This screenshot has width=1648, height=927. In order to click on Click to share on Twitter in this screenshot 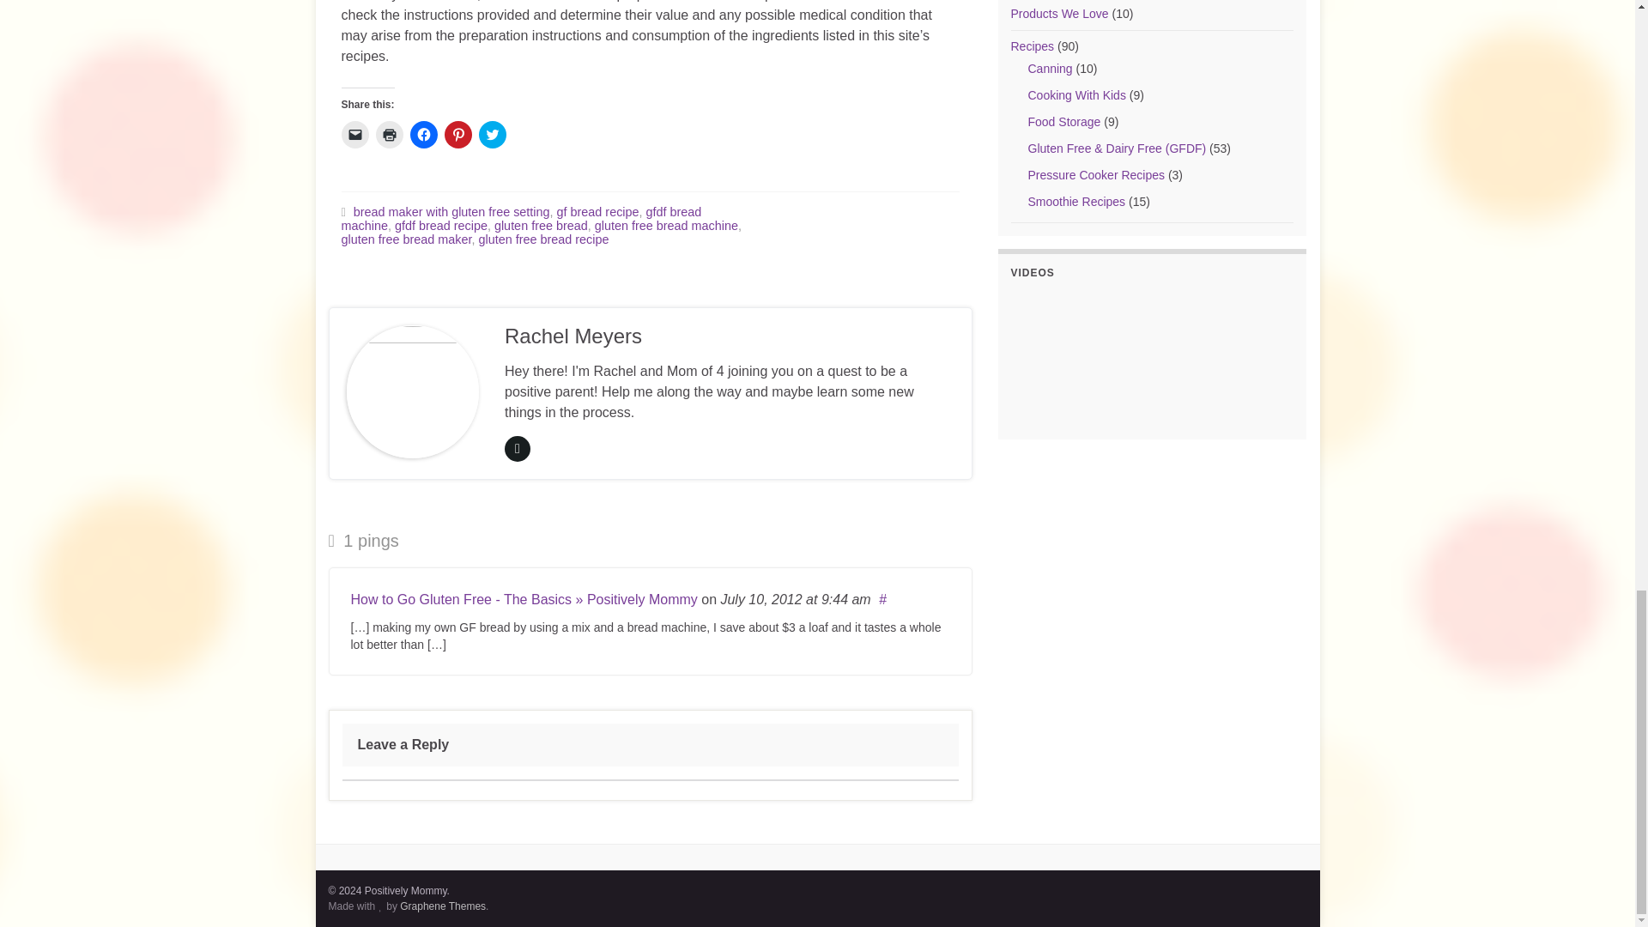, I will do `click(493, 134)`.